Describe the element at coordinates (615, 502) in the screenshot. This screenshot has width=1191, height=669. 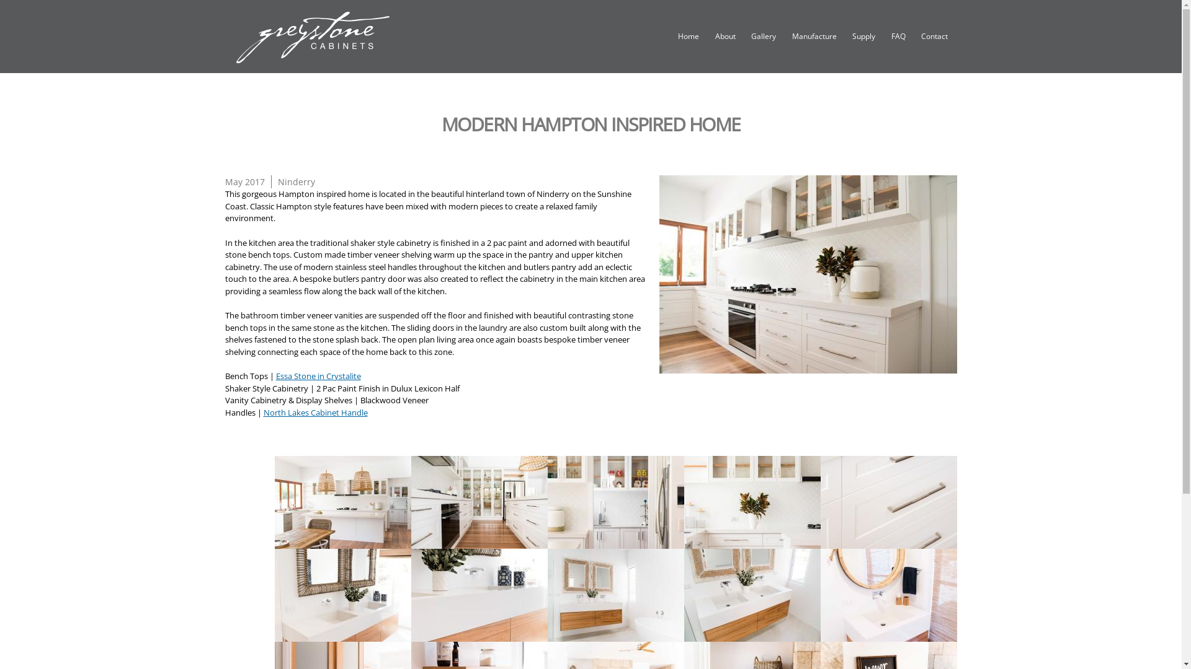
I see `Modern Hampton Home Butlers Pantry` at that location.